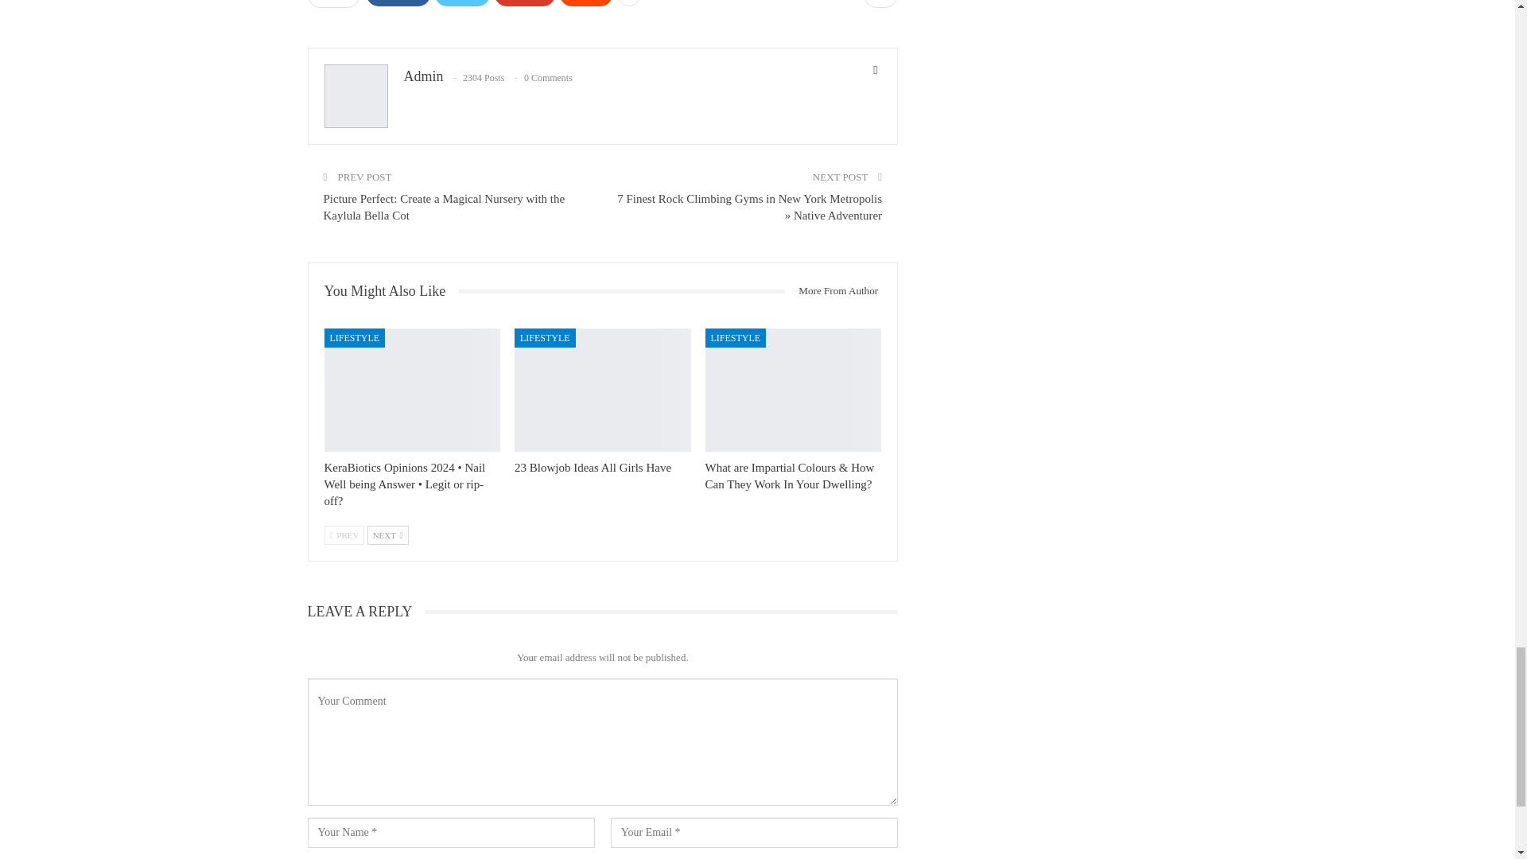 The image size is (1527, 859). Describe the element at coordinates (424, 76) in the screenshot. I see `Admin` at that location.